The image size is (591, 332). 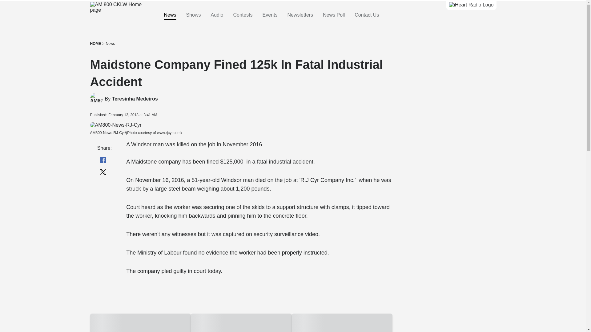 I want to click on Teresinha Medeiros, so click(x=96, y=99).